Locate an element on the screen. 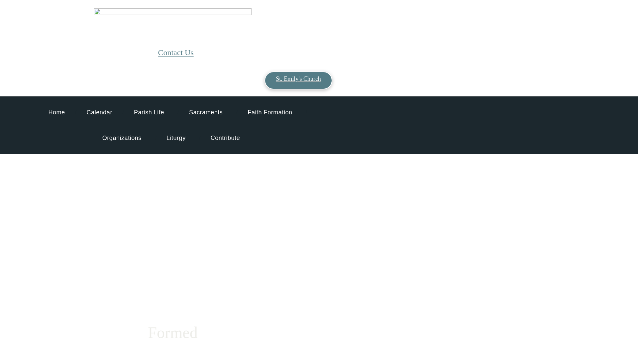  Contact Us is located at coordinates (175, 52).